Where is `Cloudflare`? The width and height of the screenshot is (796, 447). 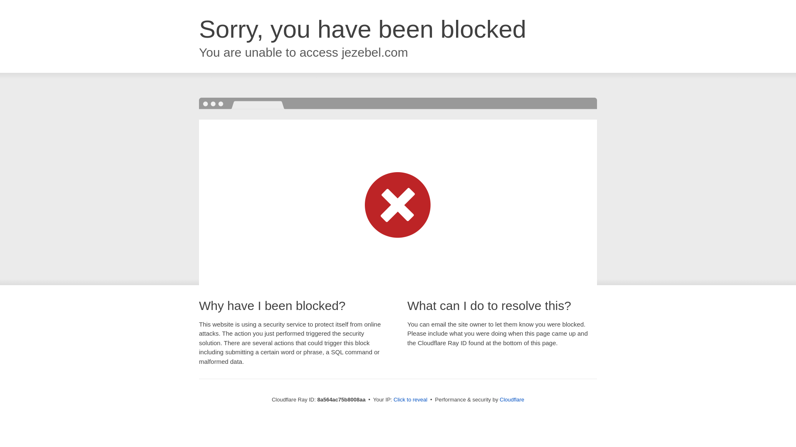
Cloudflare is located at coordinates (512, 399).